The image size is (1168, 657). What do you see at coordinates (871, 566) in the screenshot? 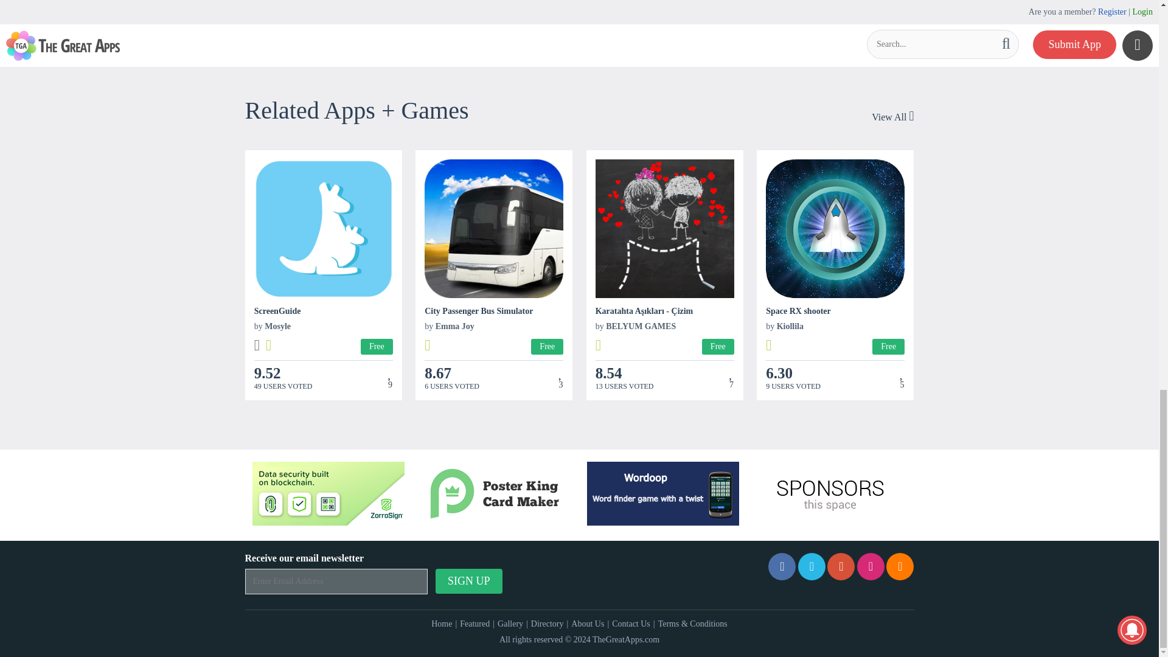
I see `Instagram` at bounding box center [871, 566].